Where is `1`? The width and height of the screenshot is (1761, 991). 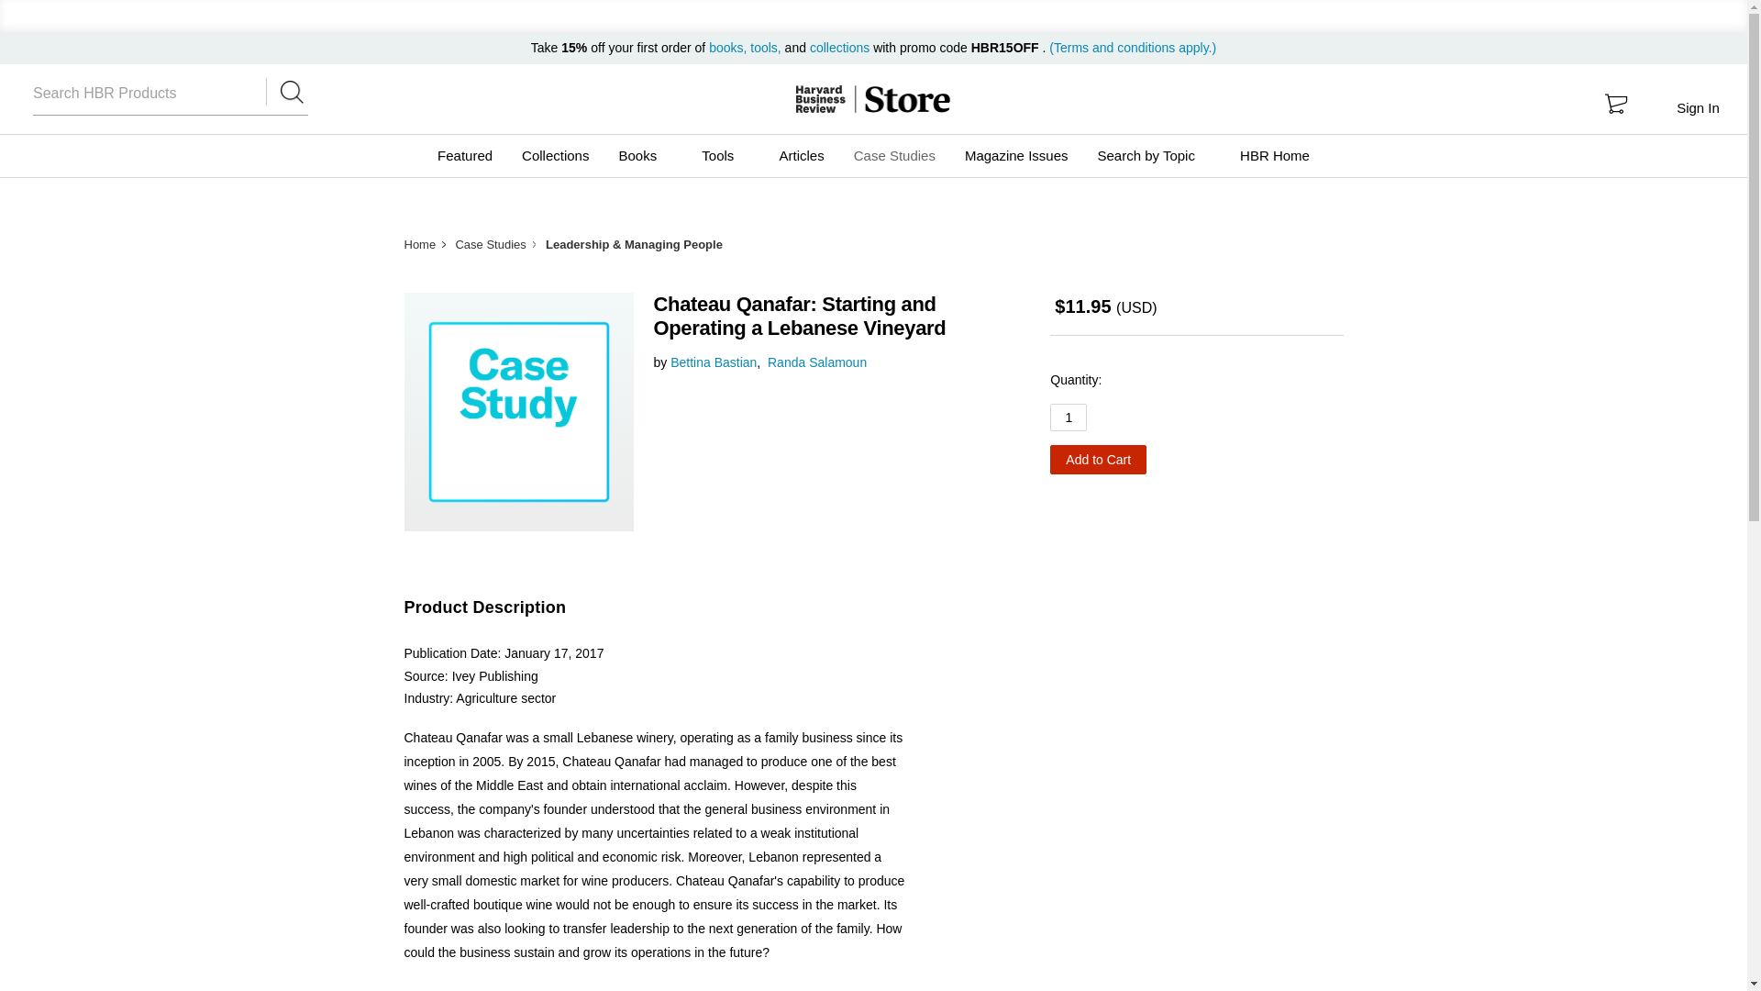 1 is located at coordinates (1068, 417).